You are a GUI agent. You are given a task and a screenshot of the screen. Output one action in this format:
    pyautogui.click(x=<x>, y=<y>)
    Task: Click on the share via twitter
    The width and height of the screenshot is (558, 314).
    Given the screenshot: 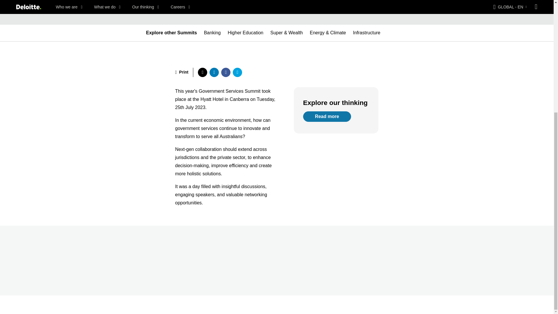 What is the action you would take?
    pyautogui.click(x=202, y=72)
    